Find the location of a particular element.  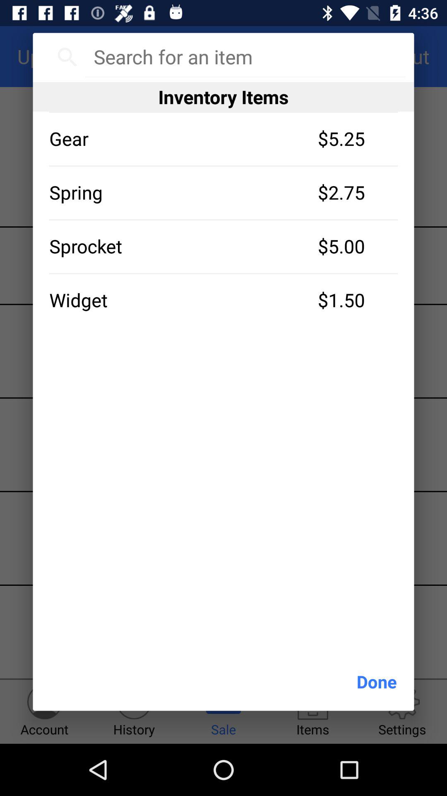

press done item is located at coordinates (377, 682).